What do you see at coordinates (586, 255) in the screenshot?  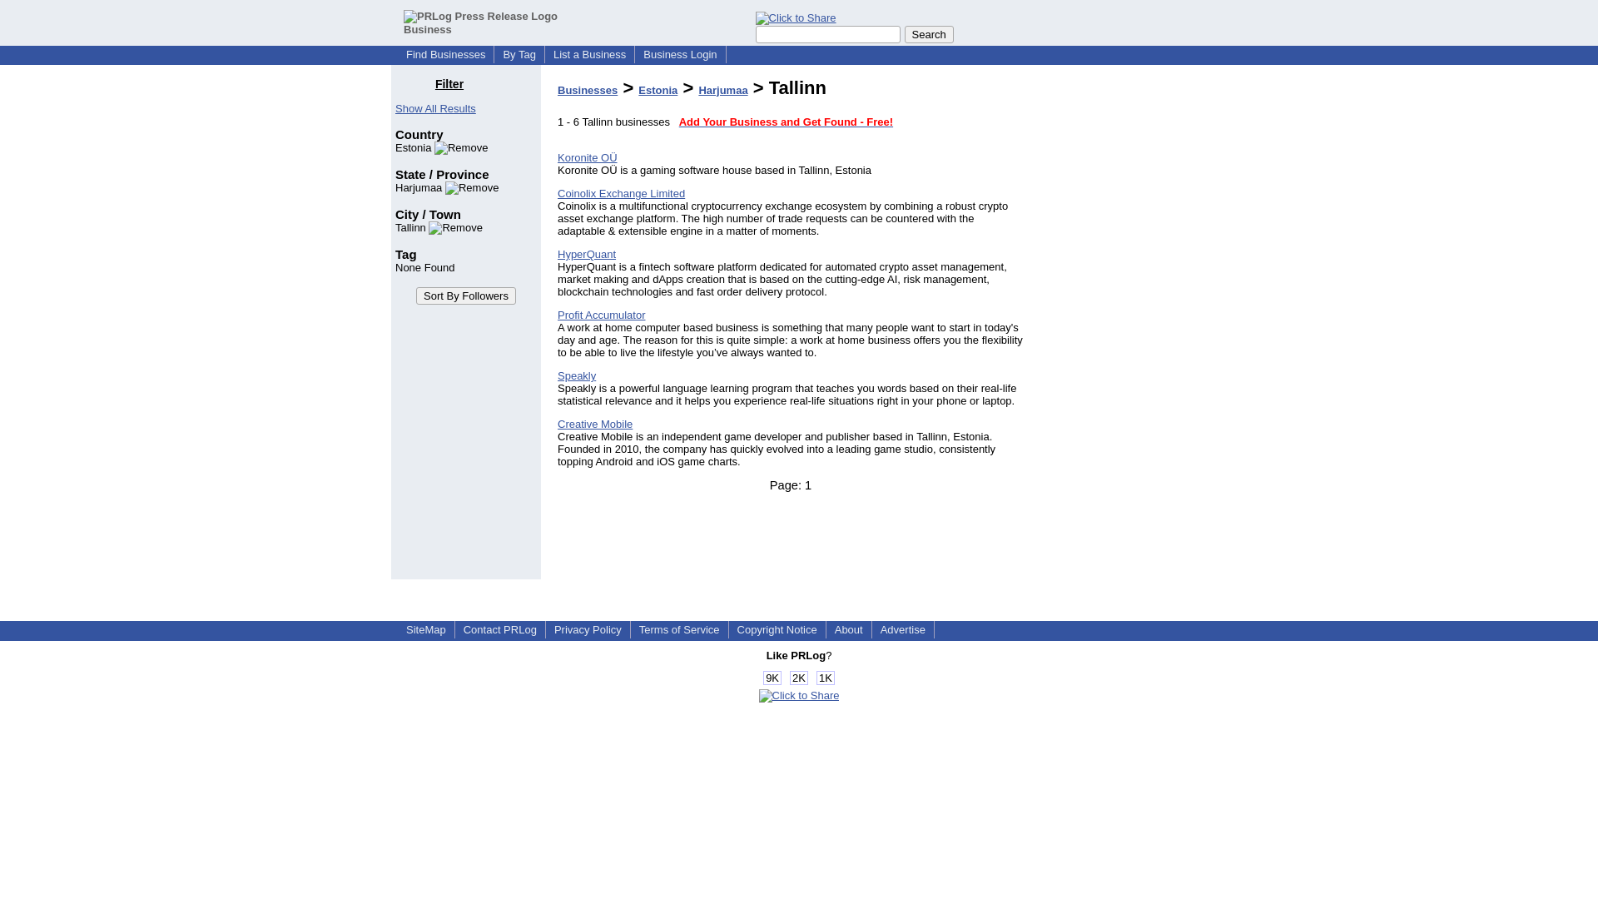 I see `HyperQuant` at bounding box center [586, 255].